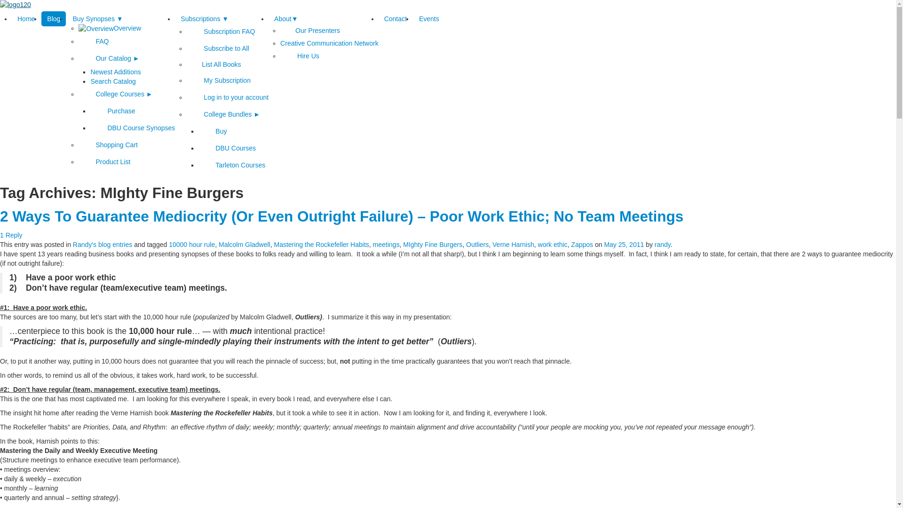 The image size is (903, 508). I want to click on Hire Us, so click(300, 56).